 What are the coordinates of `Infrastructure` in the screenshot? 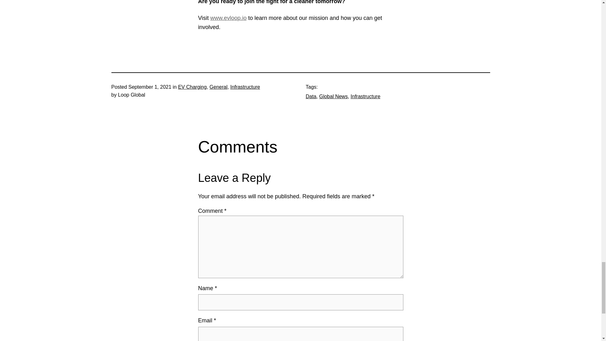 It's located at (365, 97).